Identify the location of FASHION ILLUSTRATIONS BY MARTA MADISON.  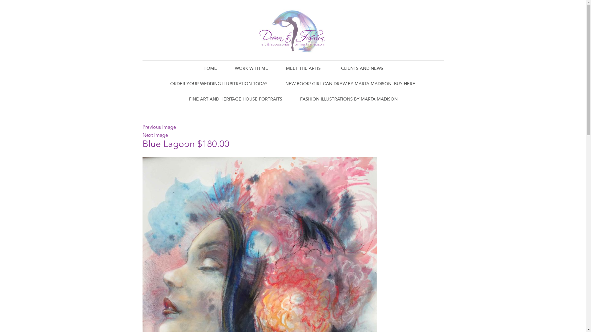
(349, 99).